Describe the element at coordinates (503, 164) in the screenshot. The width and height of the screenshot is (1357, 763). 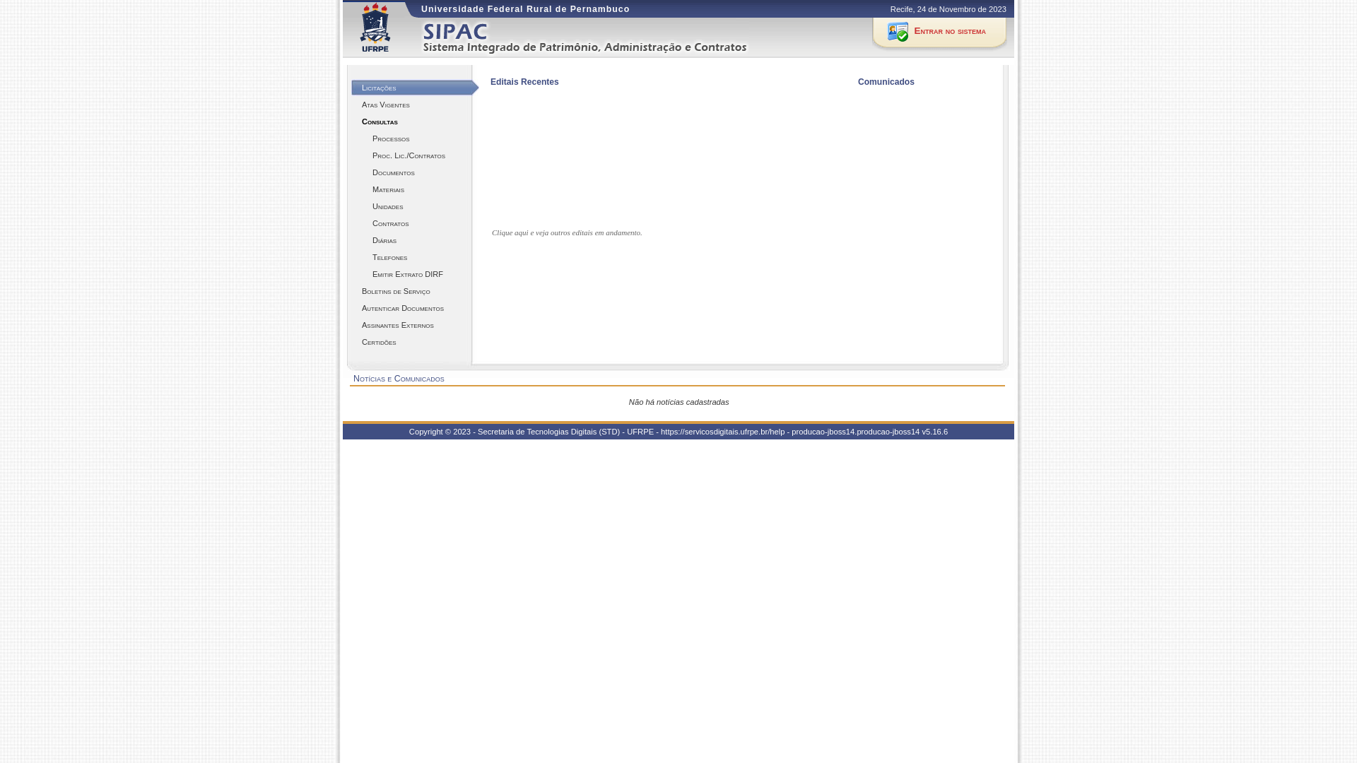
I see `400` at that location.